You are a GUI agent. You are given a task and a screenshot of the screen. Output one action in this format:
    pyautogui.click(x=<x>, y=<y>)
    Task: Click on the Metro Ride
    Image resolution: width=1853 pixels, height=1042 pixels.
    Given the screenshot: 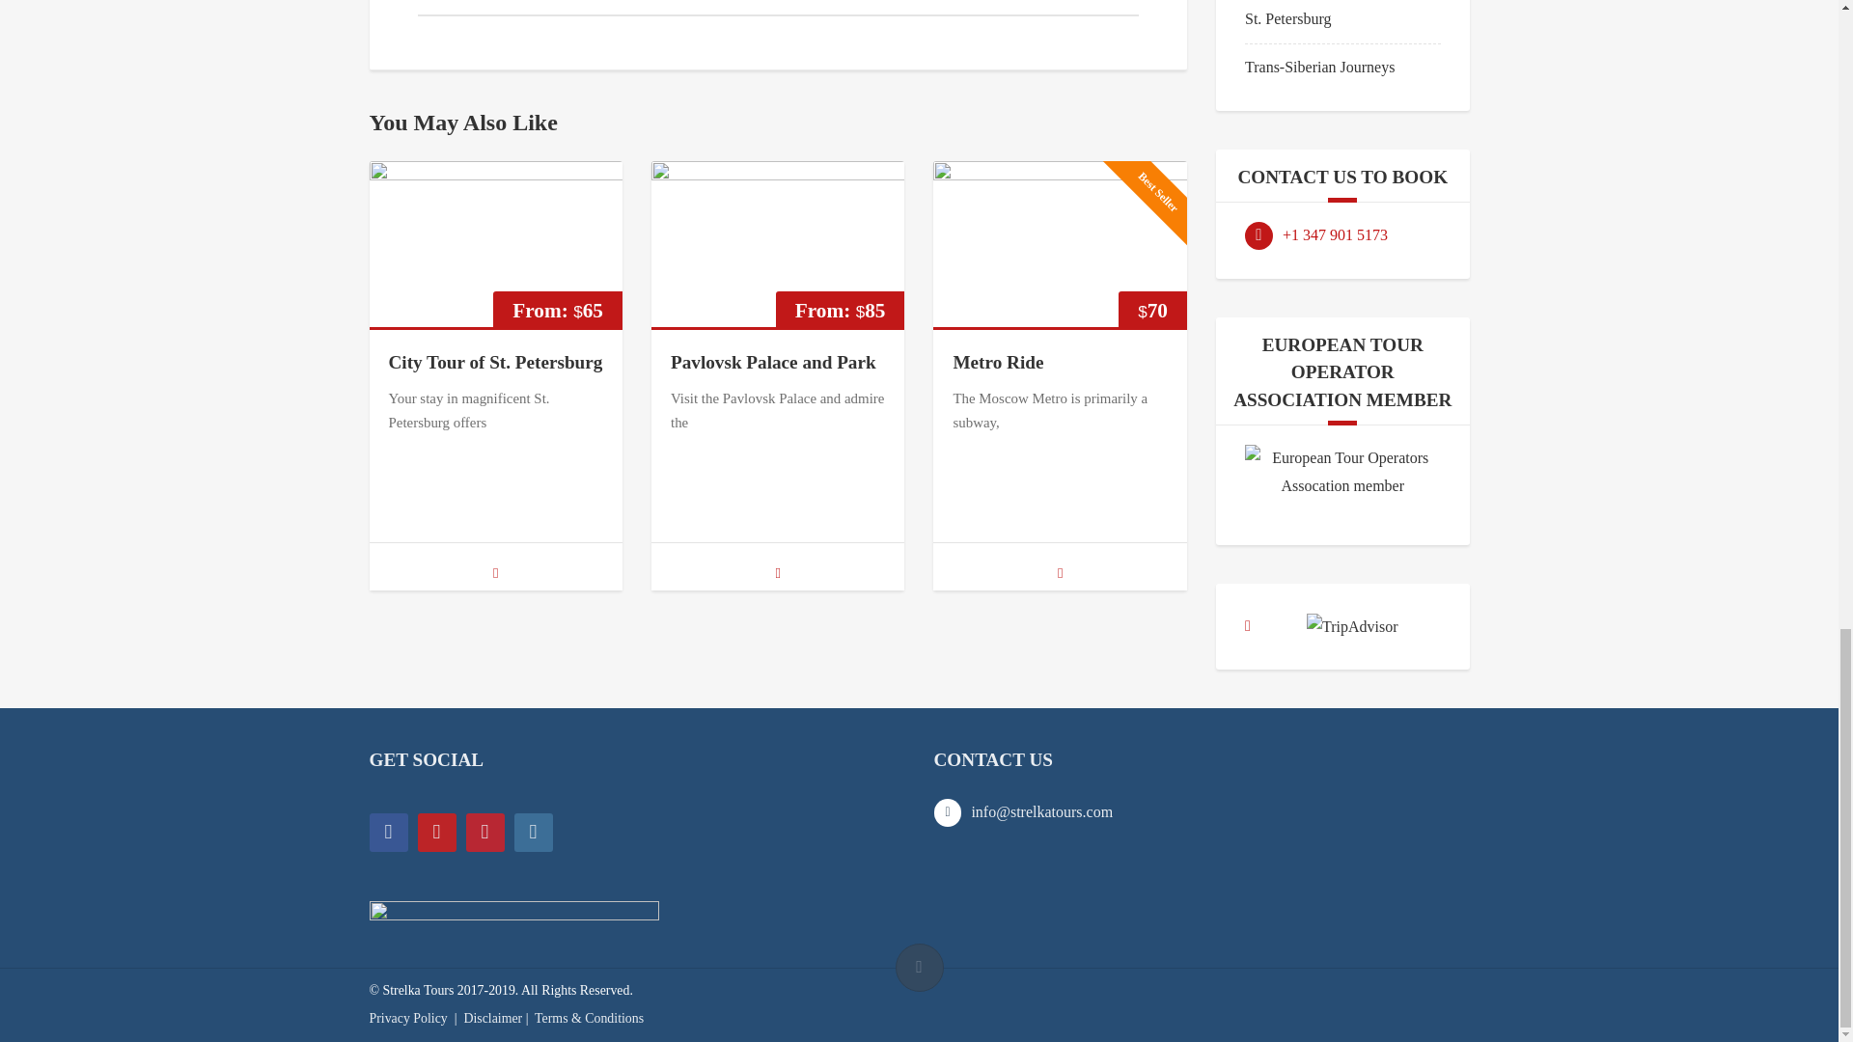 What is the action you would take?
    pyautogui.click(x=997, y=362)
    